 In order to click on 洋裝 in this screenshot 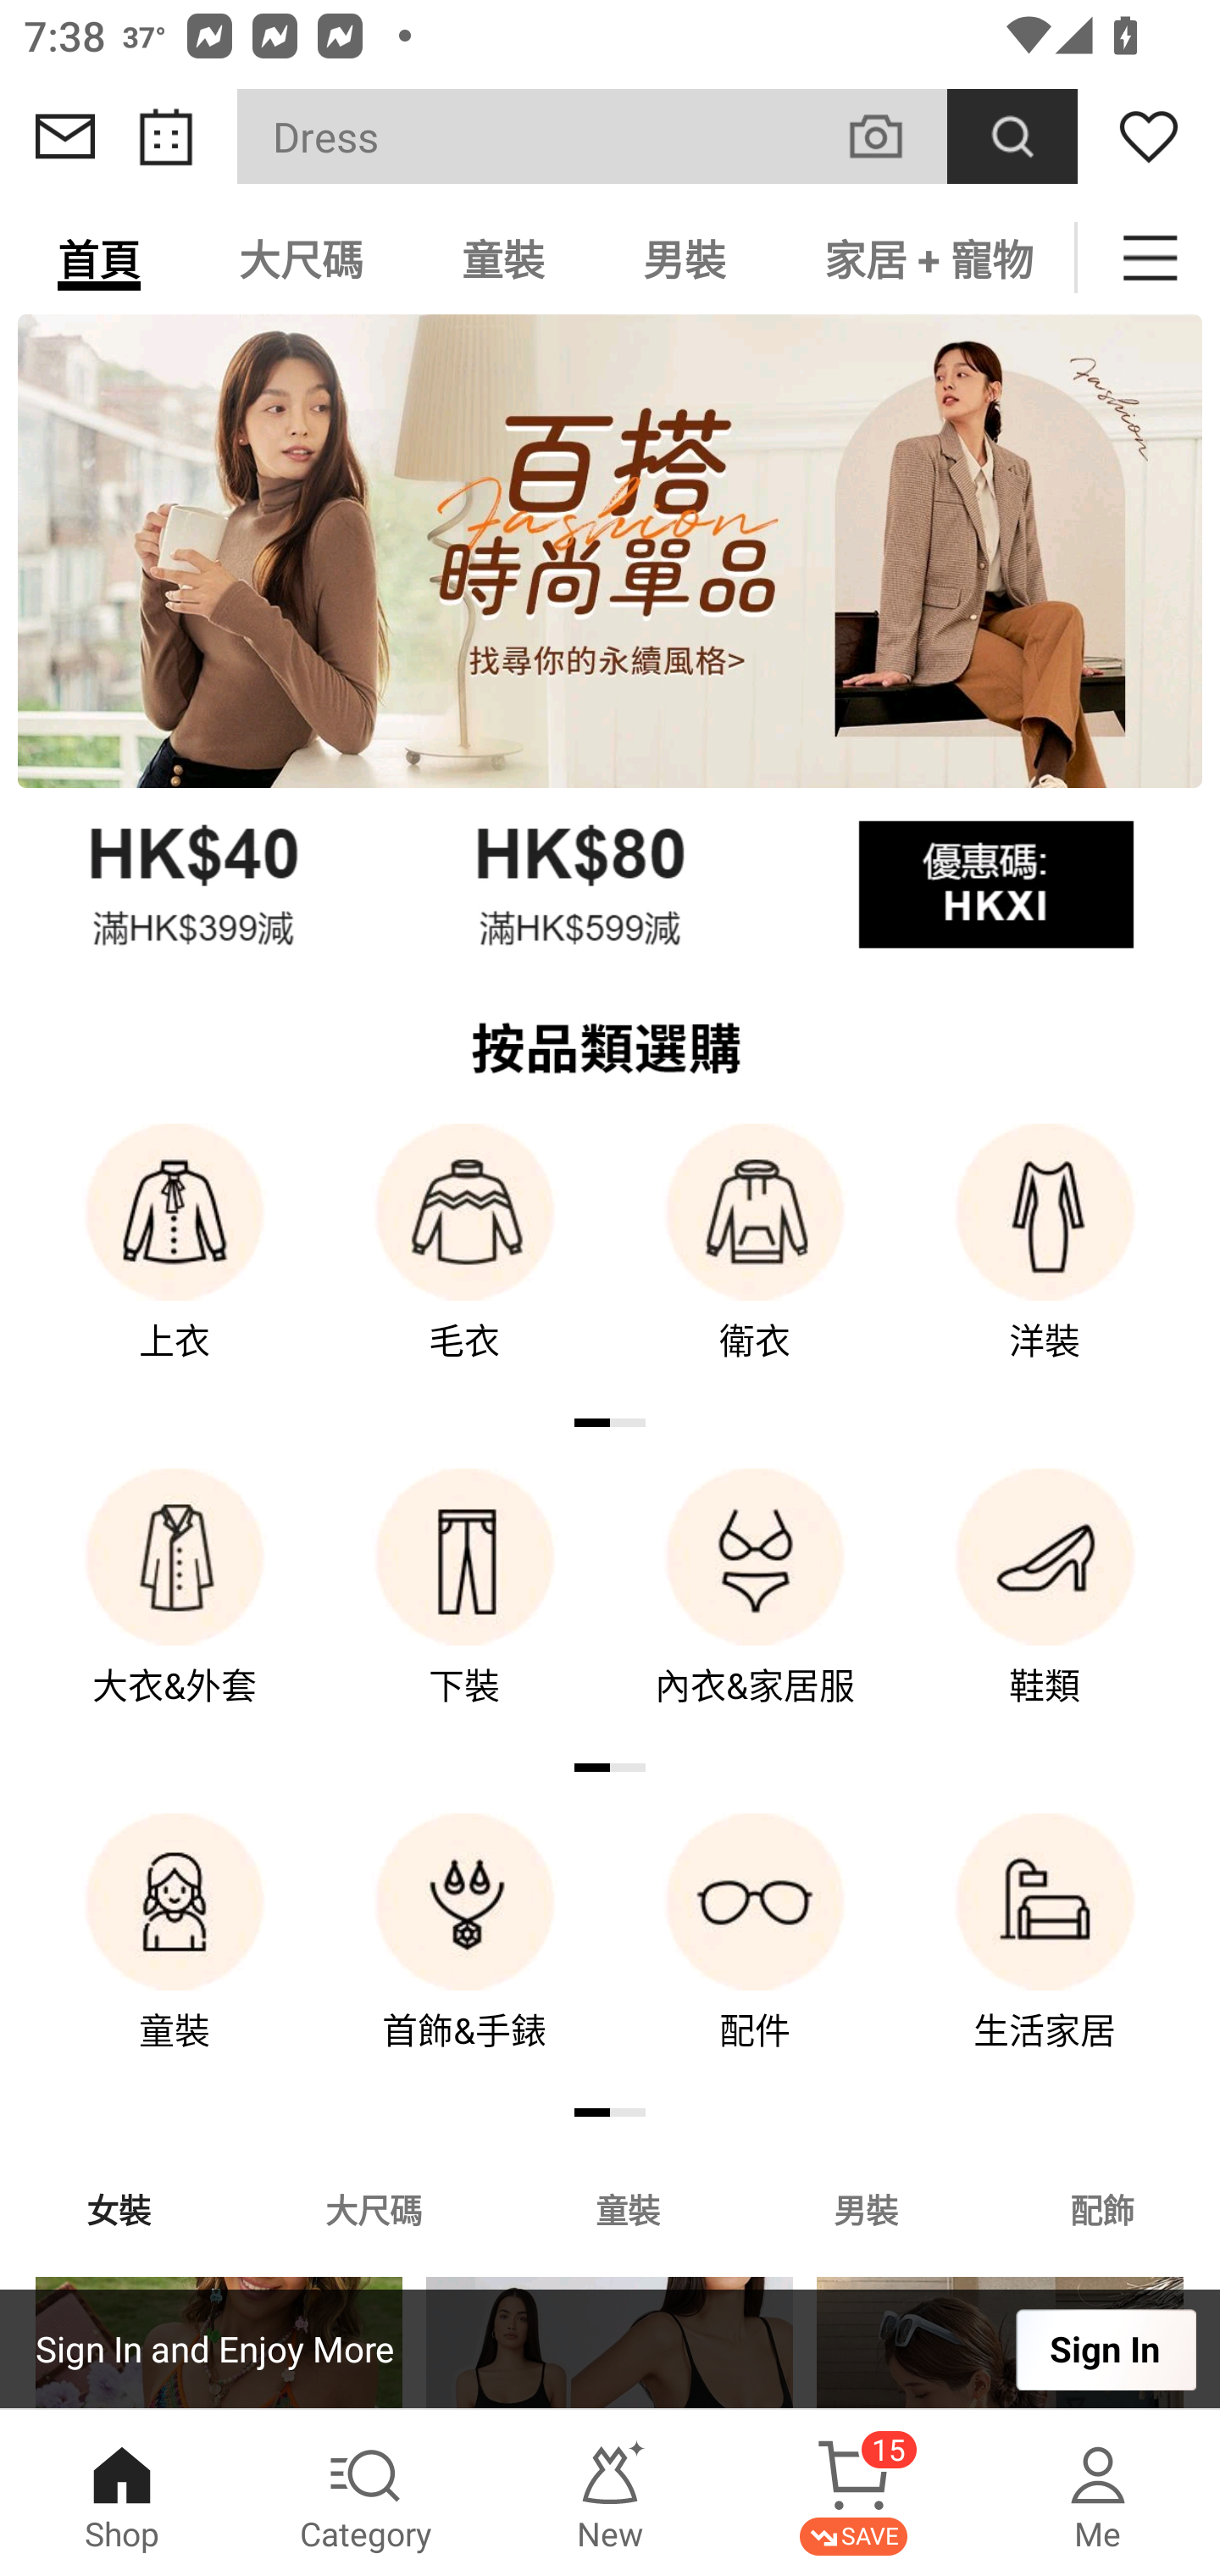, I will do `click(1045, 1264)`.